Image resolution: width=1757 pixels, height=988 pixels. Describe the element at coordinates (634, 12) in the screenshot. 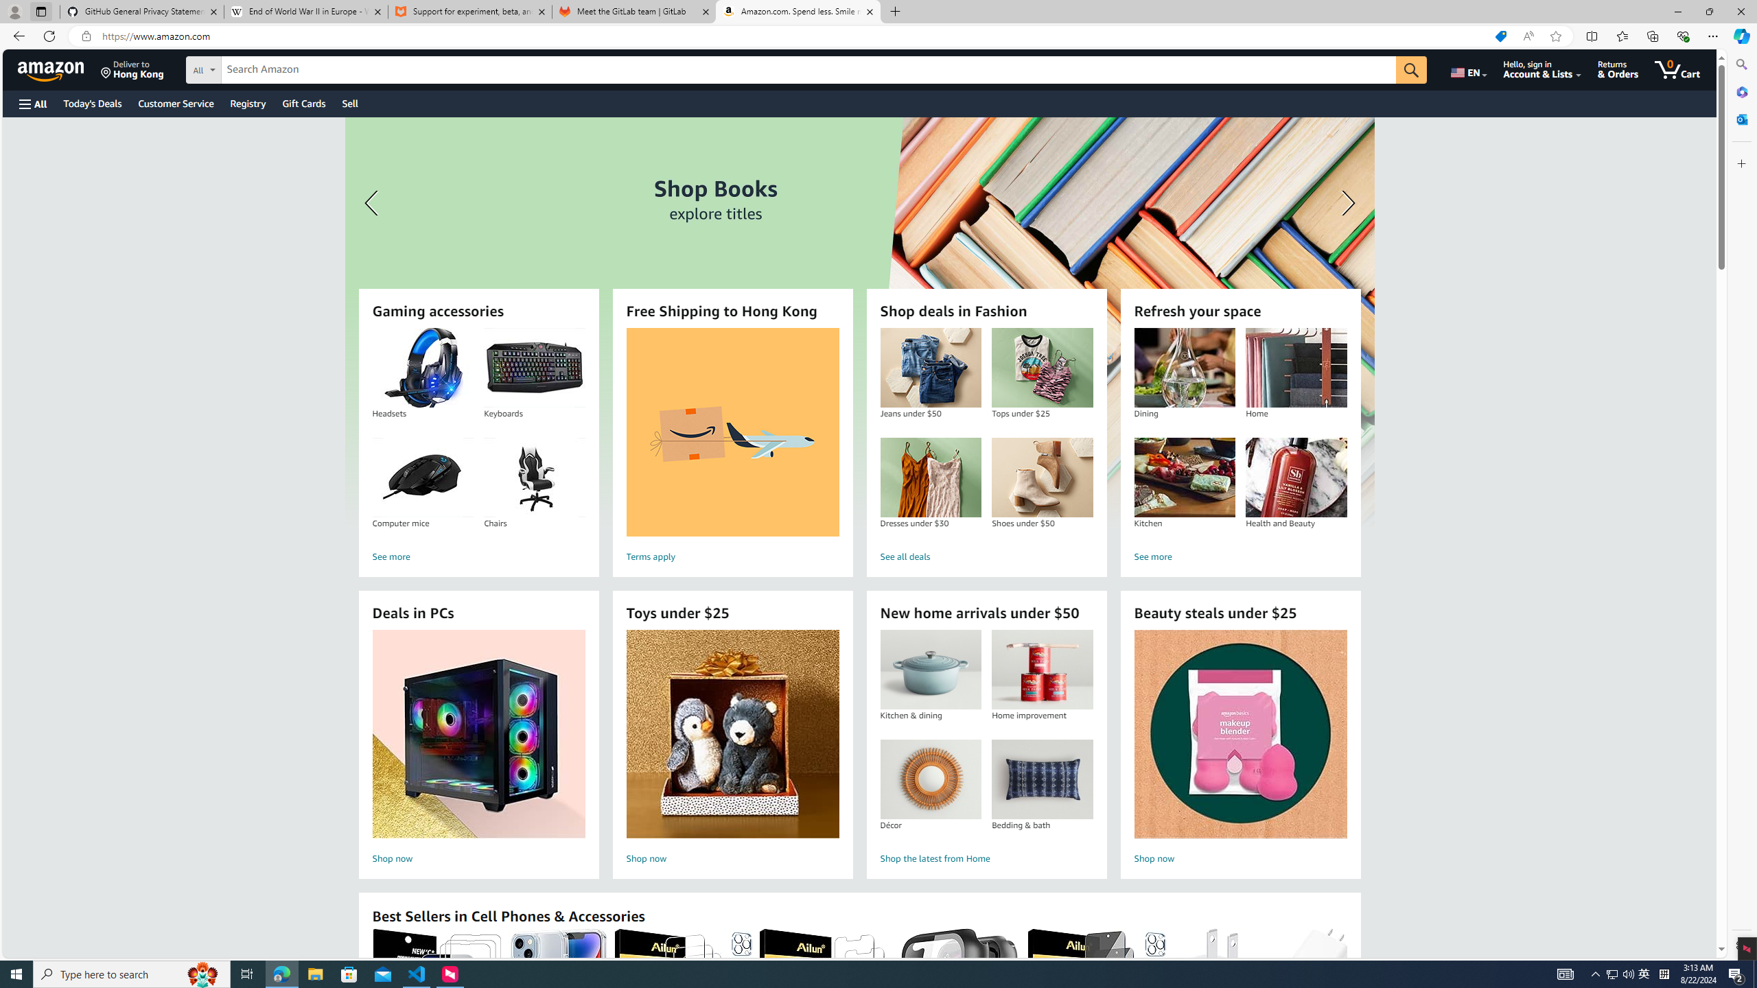

I see `Meet the GitLab team | GitLab` at that location.